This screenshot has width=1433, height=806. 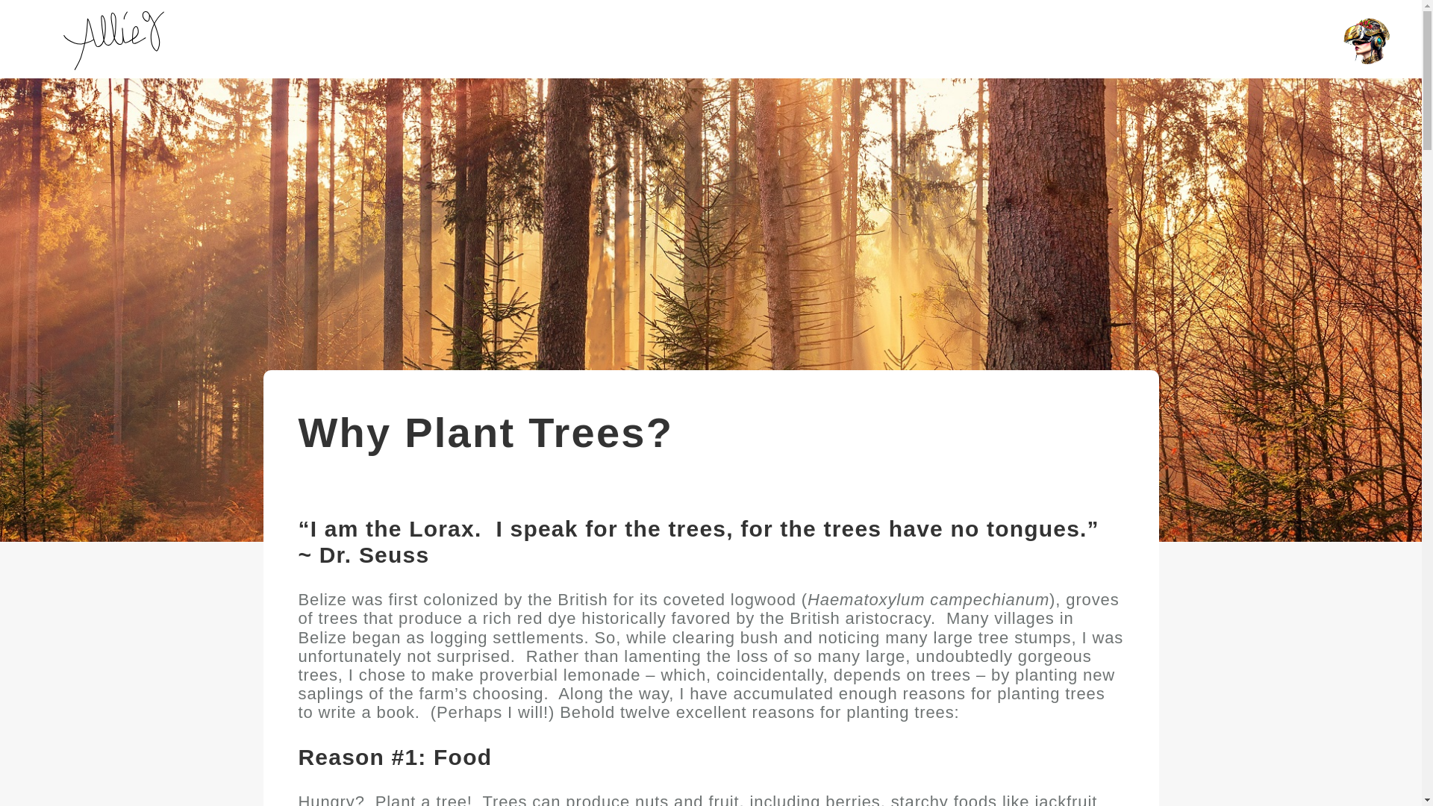 I want to click on Subscribe, so click(x=543, y=507).